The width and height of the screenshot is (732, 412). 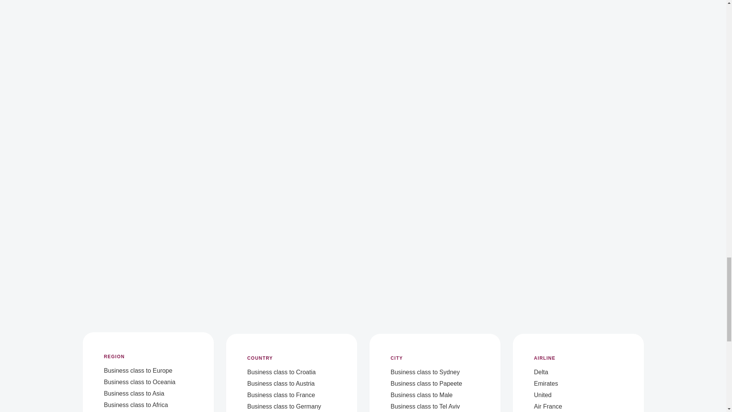 What do you see at coordinates (136, 405) in the screenshot?
I see `Business class flights to Africa` at bounding box center [136, 405].